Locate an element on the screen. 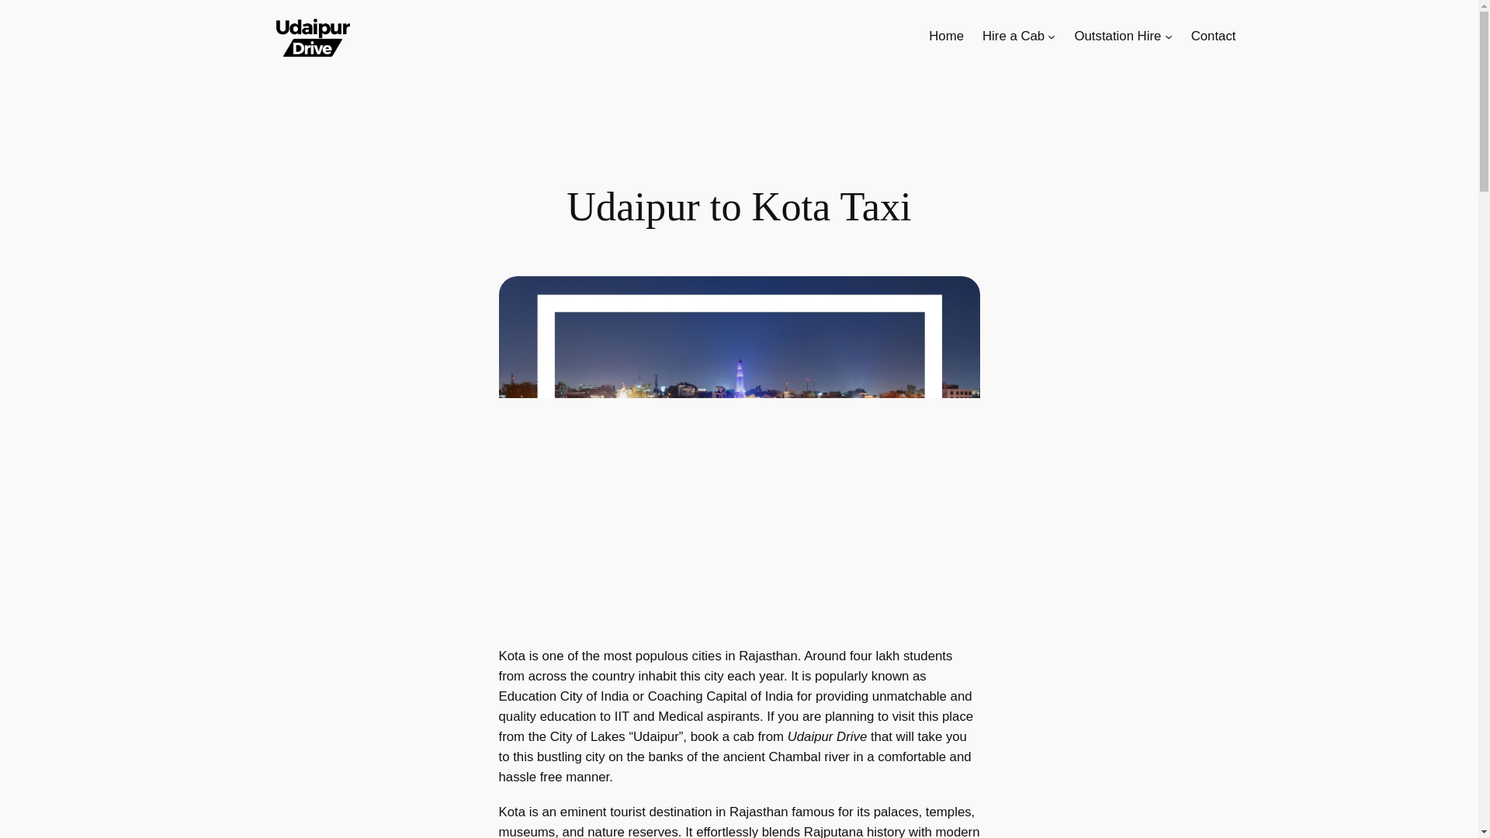 Image resolution: width=1490 pixels, height=838 pixels. Contact is located at coordinates (1214, 36).